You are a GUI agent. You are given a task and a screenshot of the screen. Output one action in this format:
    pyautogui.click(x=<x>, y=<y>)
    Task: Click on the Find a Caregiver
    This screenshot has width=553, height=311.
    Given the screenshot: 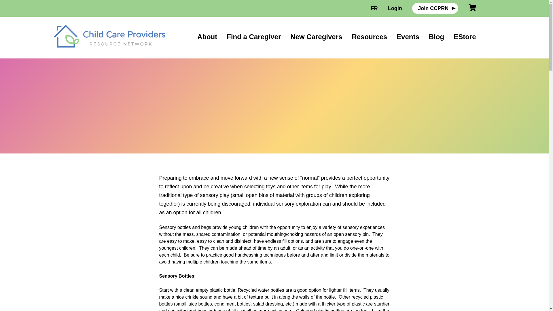 What is the action you would take?
    pyautogui.click(x=254, y=37)
    